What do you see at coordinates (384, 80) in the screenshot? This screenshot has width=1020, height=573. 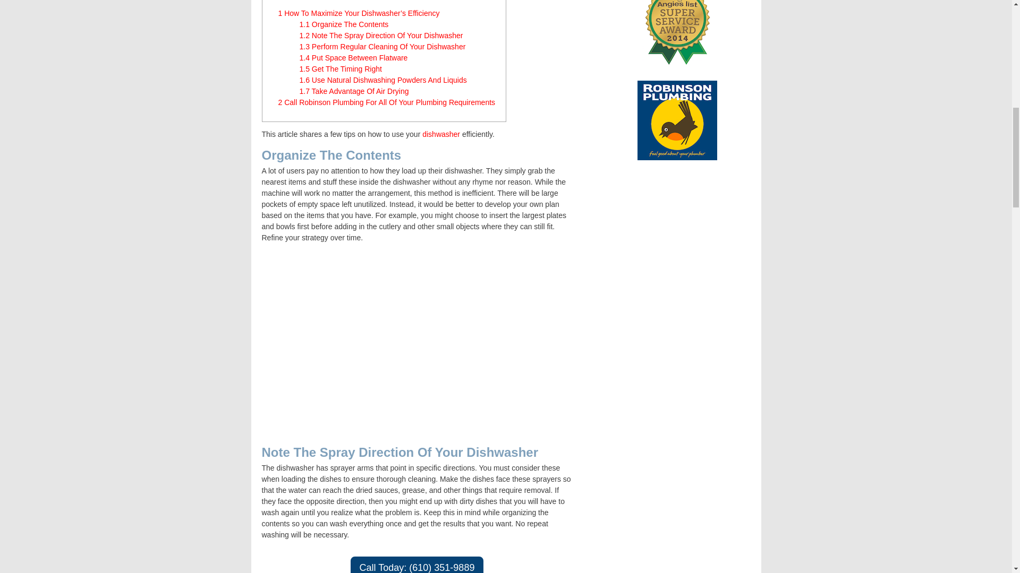 I see `1.6 Use Natural Dishwashing Powders And Liquids` at bounding box center [384, 80].